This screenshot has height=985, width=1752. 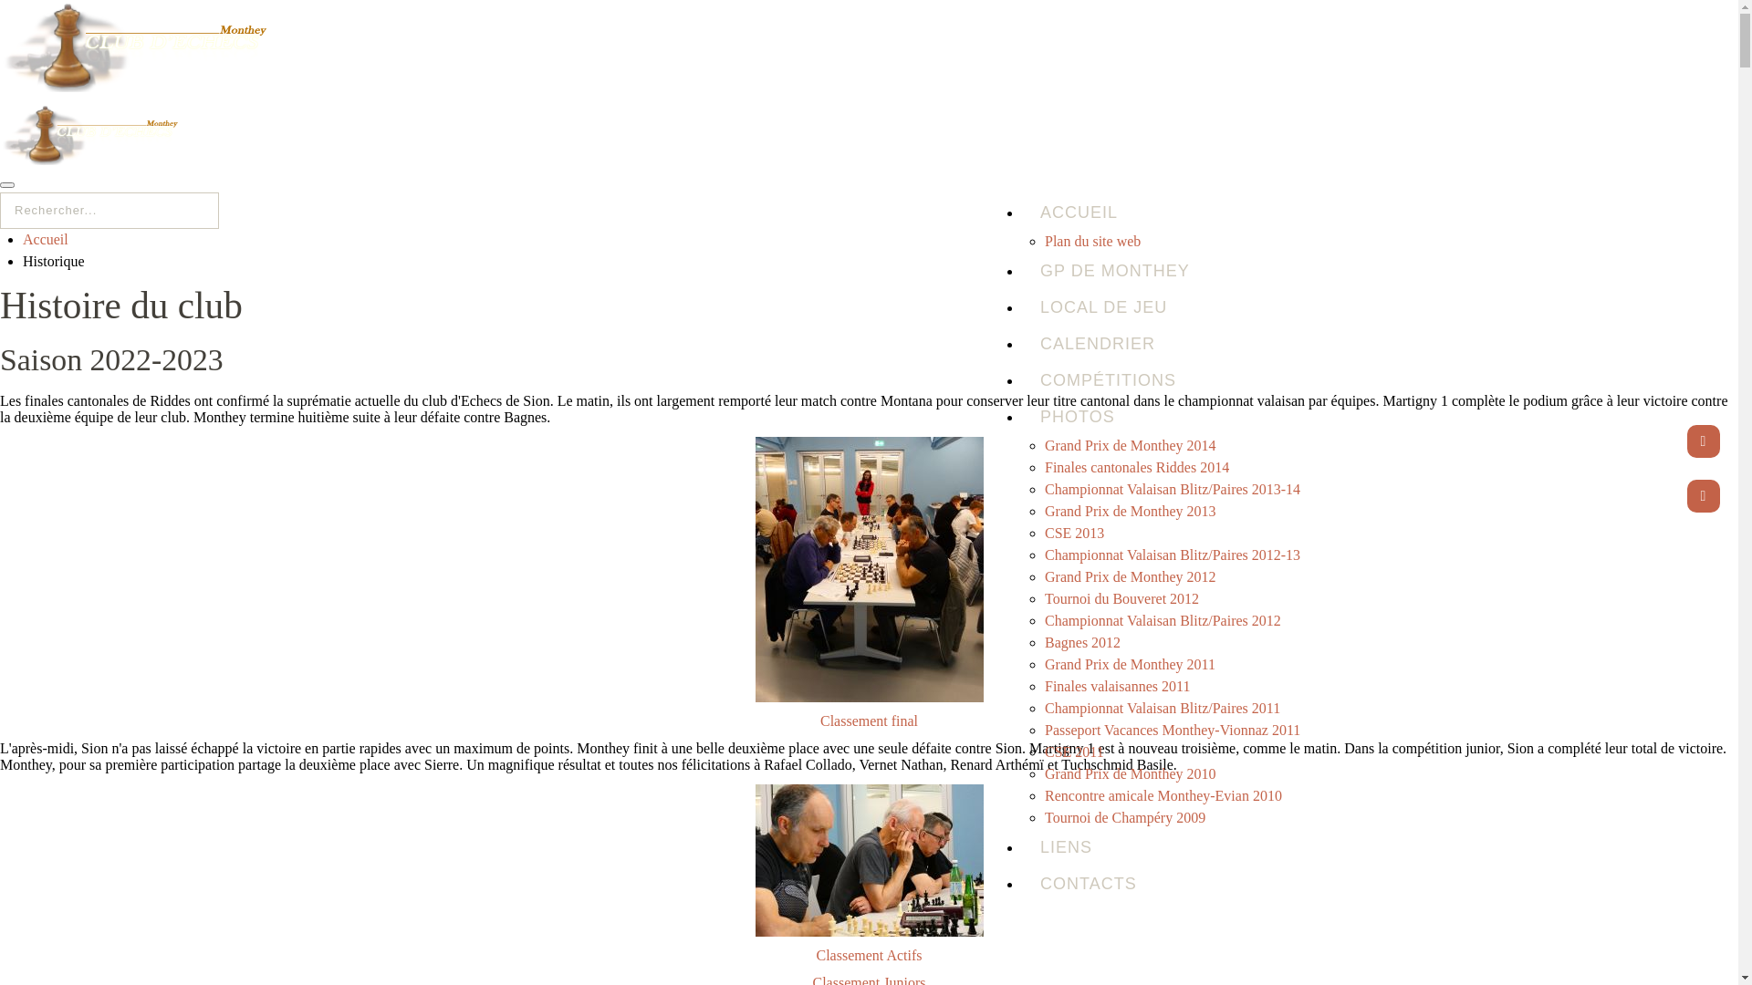 I want to click on Classement final, so click(x=869, y=721).